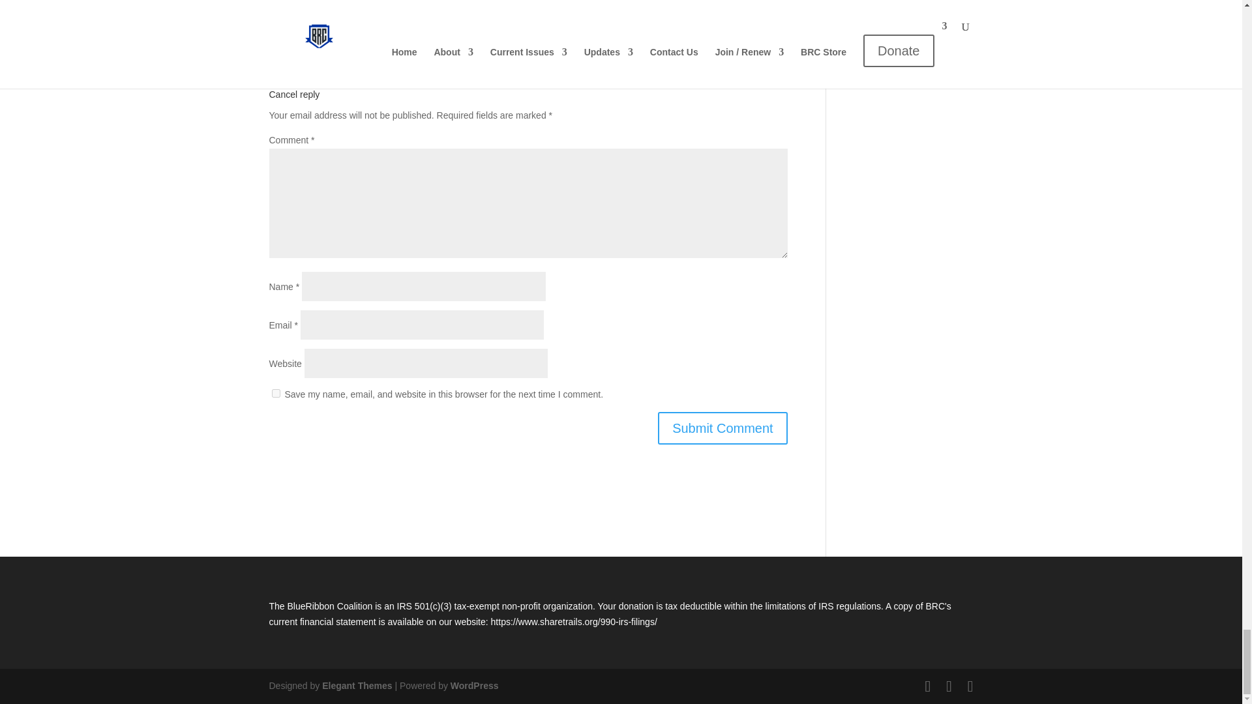  Describe the element at coordinates (275, 394) in the screenshot. I see `yes` at that location.